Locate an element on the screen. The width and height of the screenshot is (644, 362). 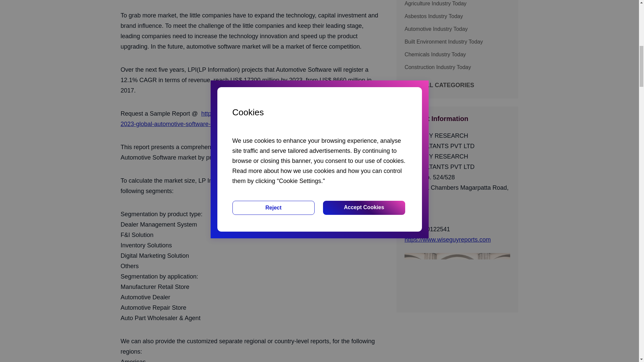
VIEW ALL CATEGORIES is located at coordinates (439, 85).